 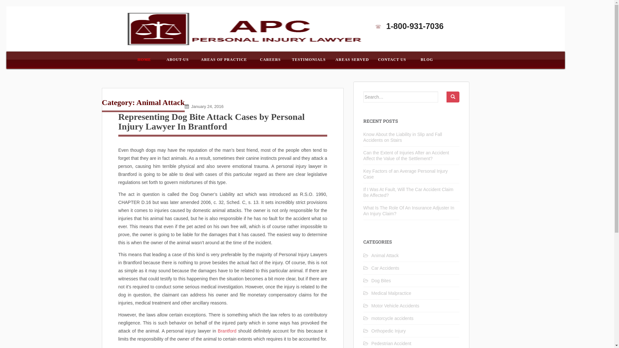 What do you see at coordinates (381, 281) in the screenshot?
I see `Dog Bites` at bounding box center [381, 281].